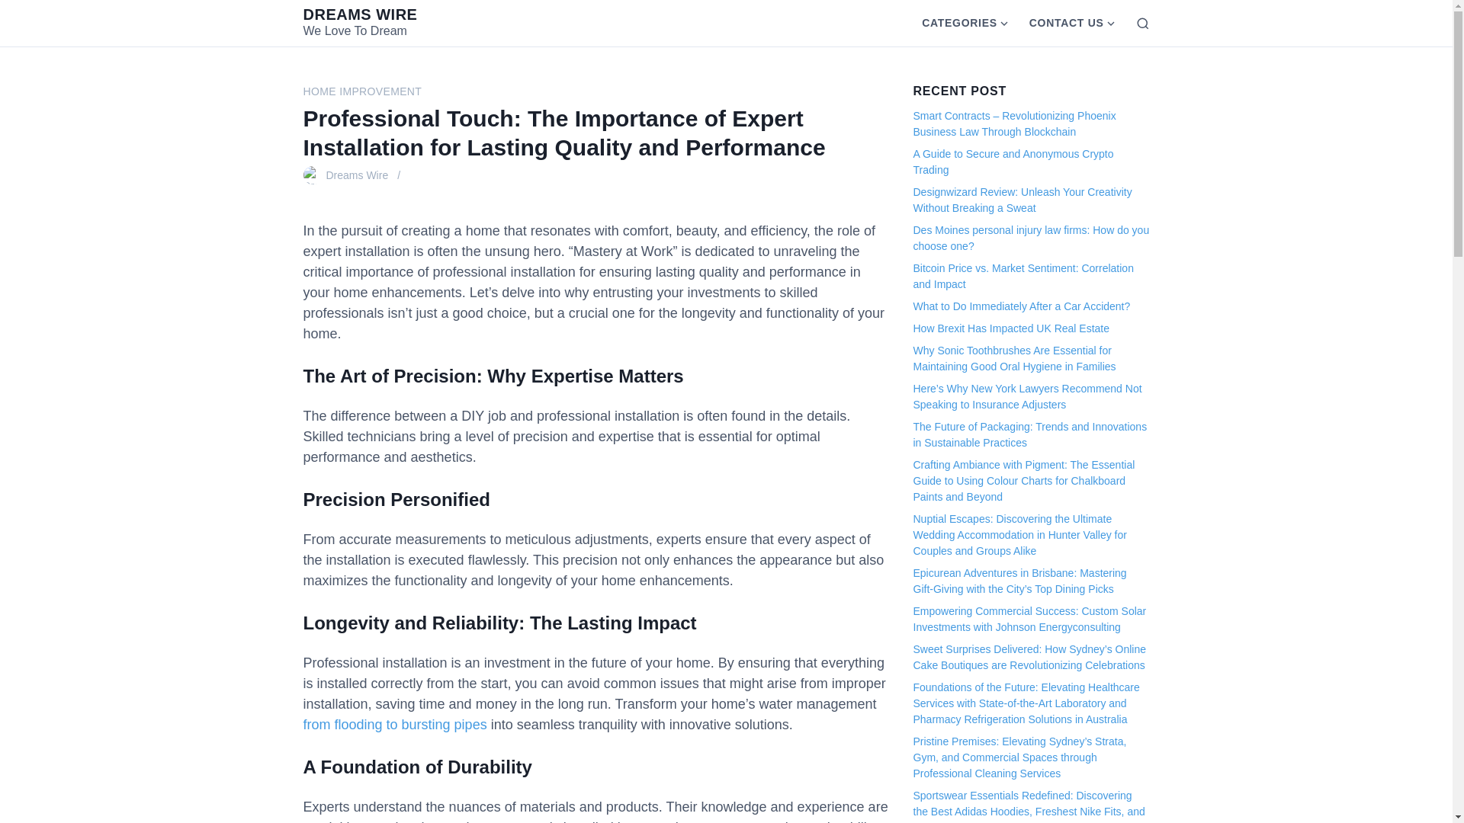 The width and height of the screenshot is (1464, 823). What do you see at coordinates (360, 14) in the screenshot?
I see `DREAMS WIRE` at bounding box center [360, 14].